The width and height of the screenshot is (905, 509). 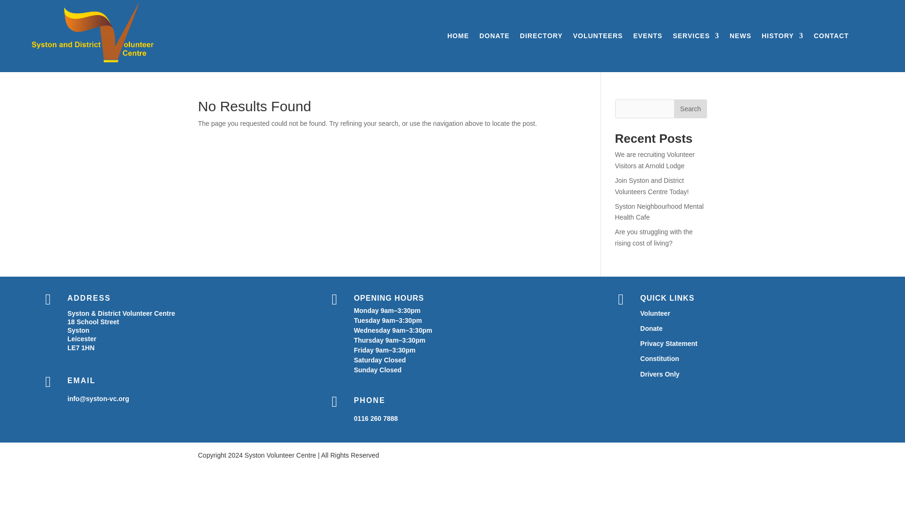 What do you see at coordinates (659, 358) in the screenshot?
I see `Constitution` at bounding box center [659, 358].